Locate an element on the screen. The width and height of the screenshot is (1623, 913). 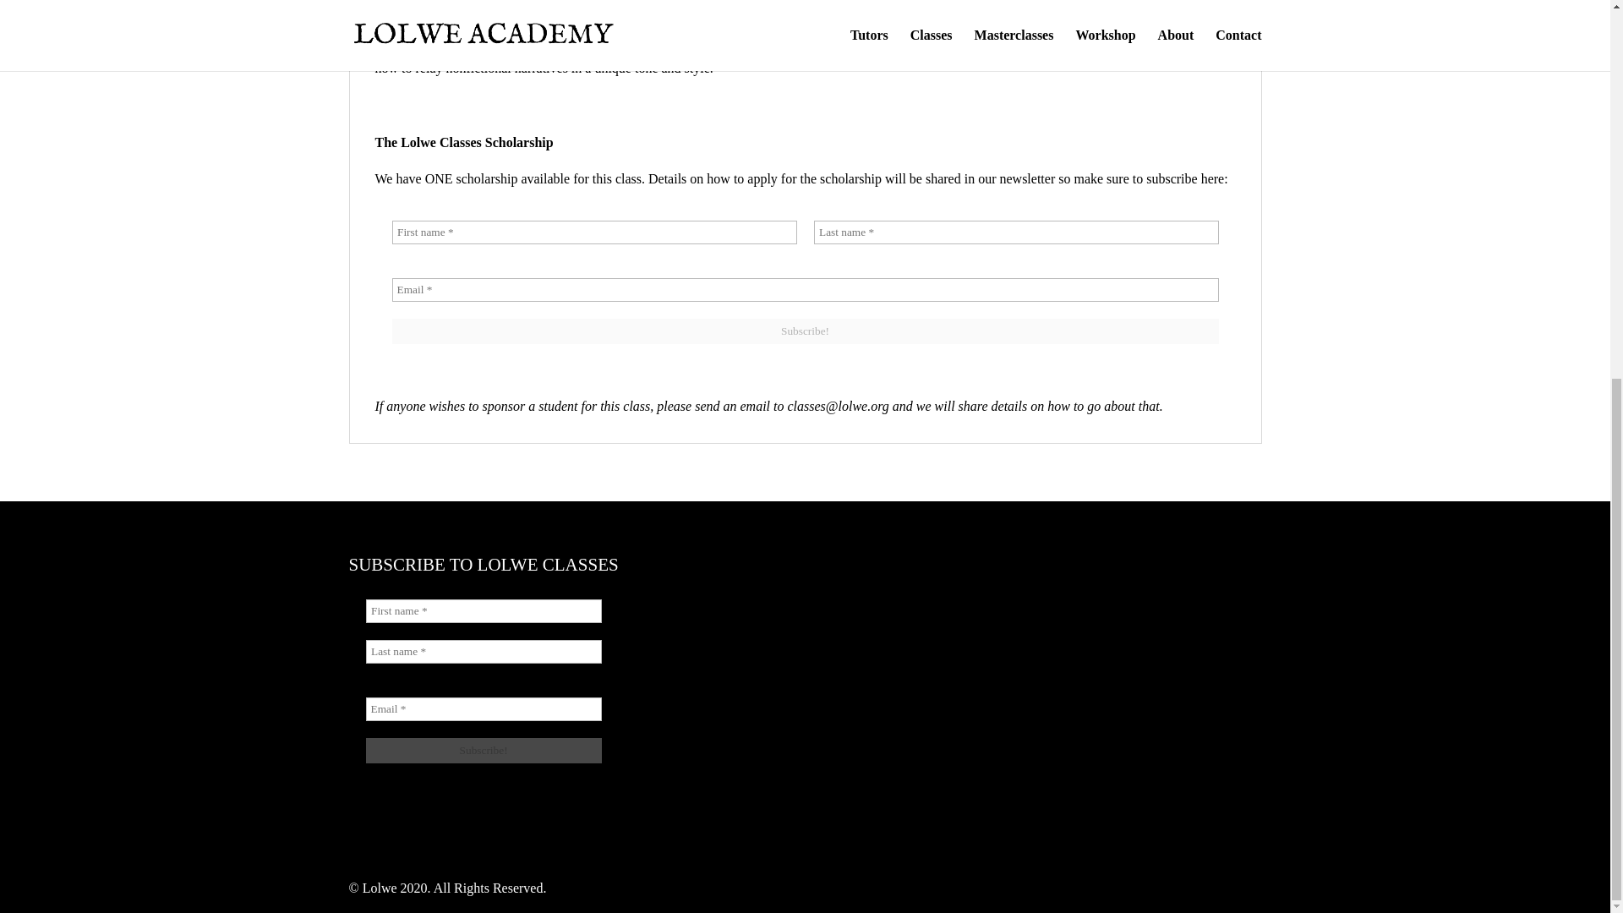
Last name is located at coordinates (483, 652).